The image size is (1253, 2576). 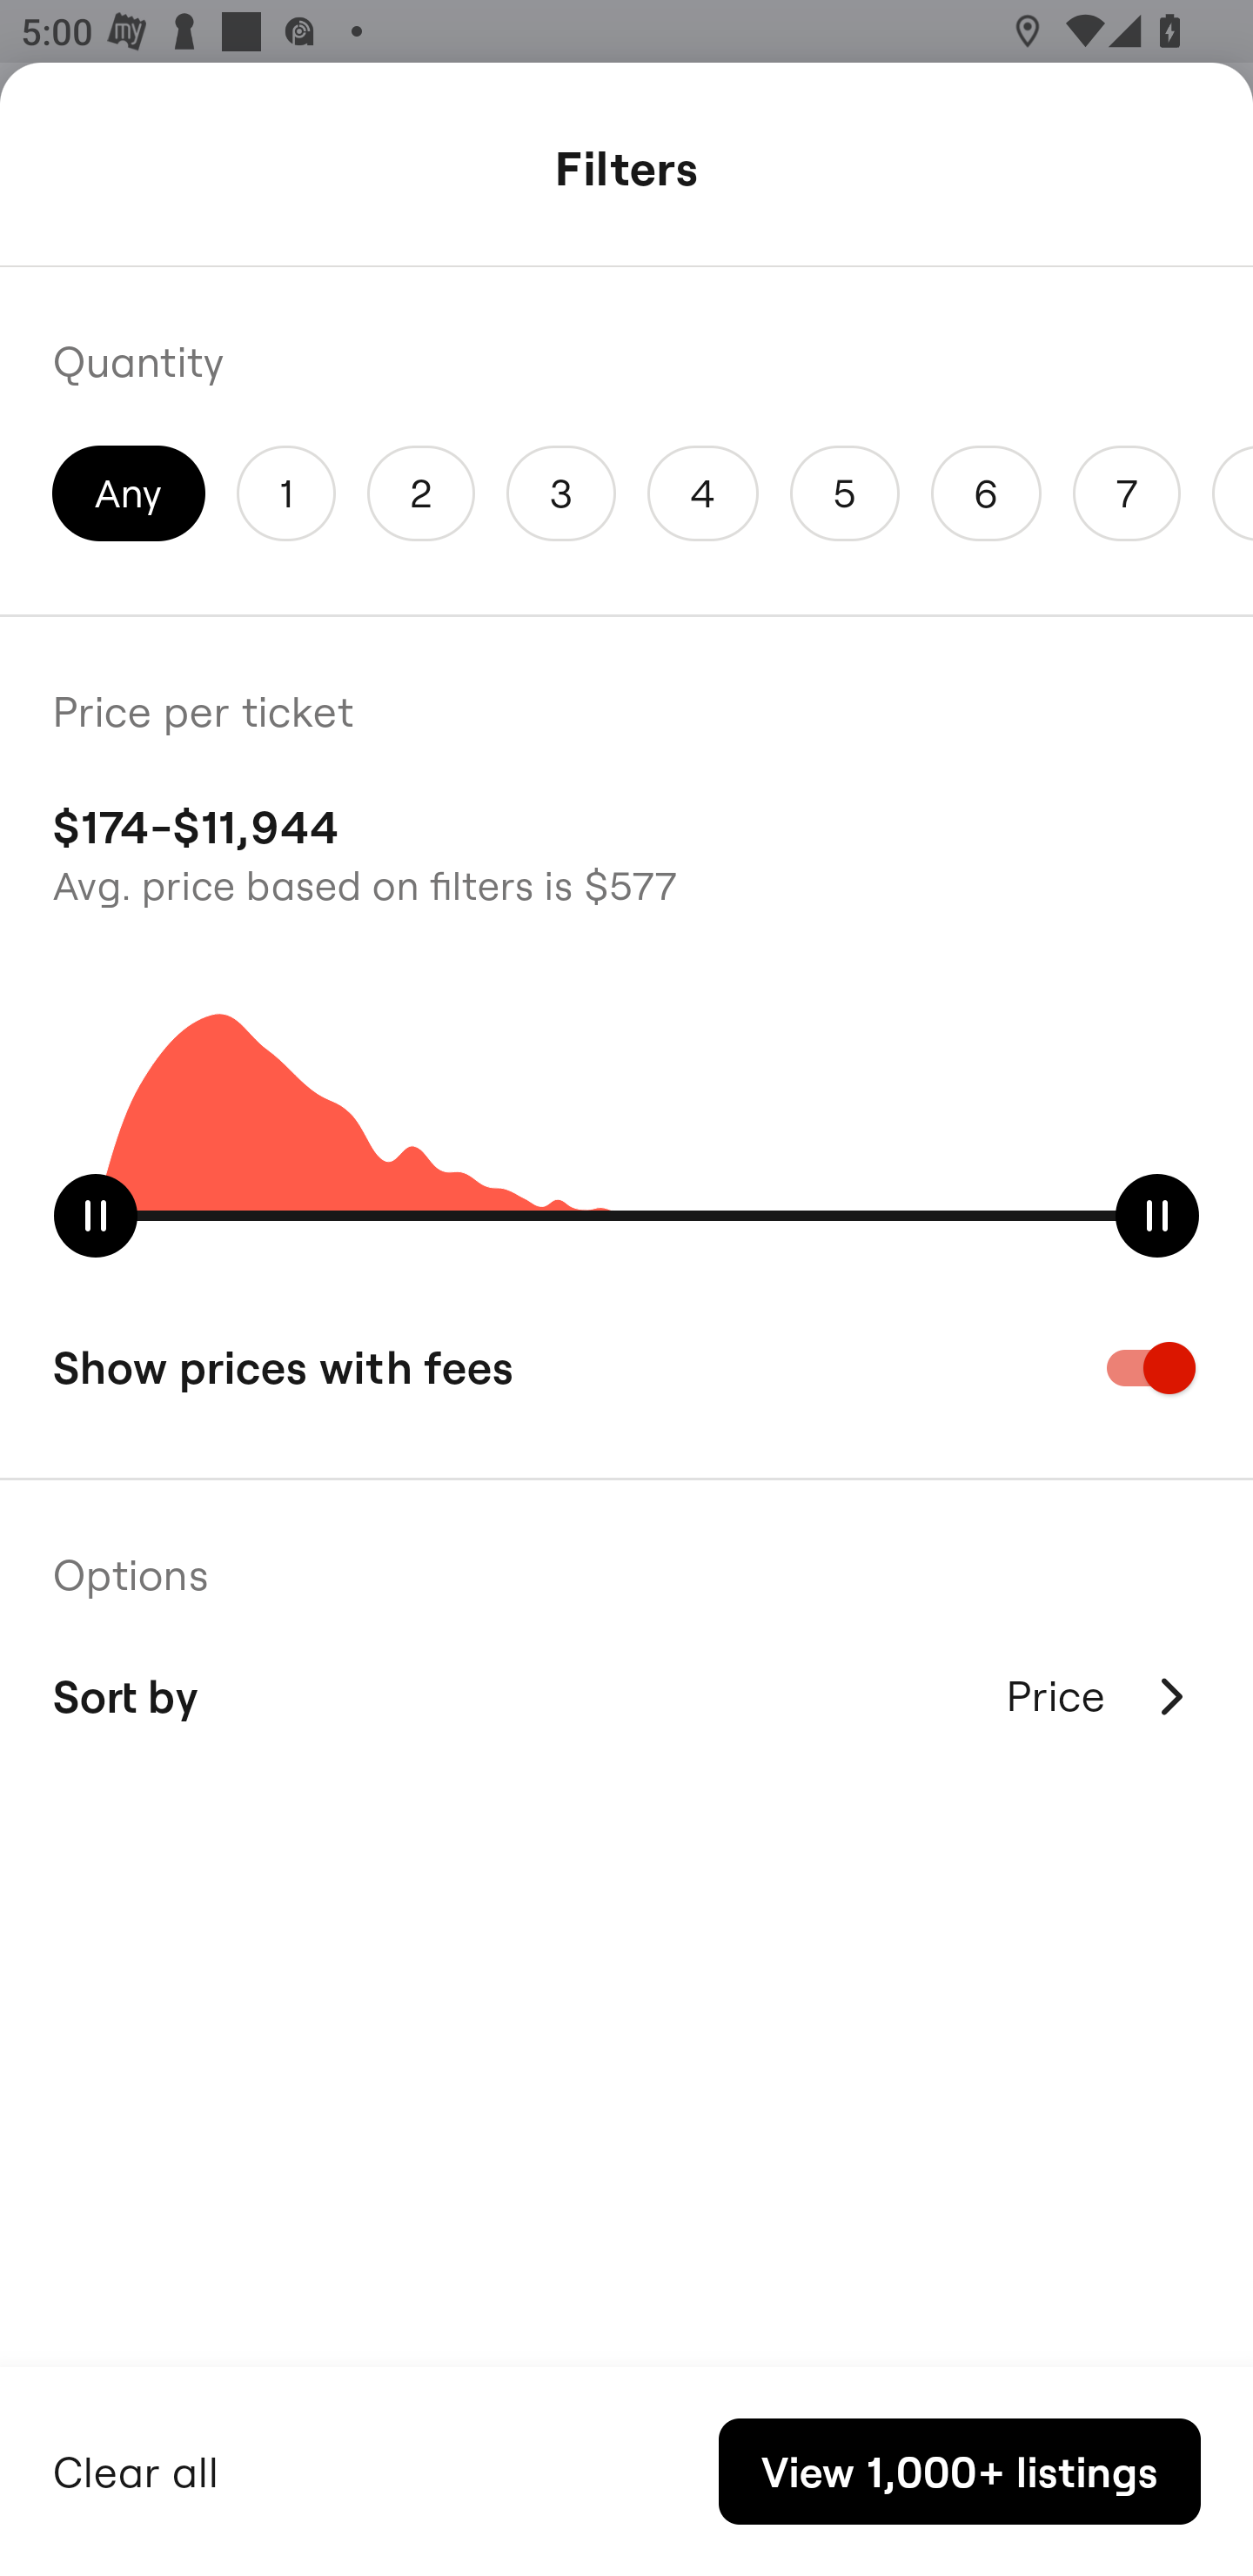 What do you see at coordinates (285, 493) in the screenshot?
I see `1` at bounding box center [285, 493].